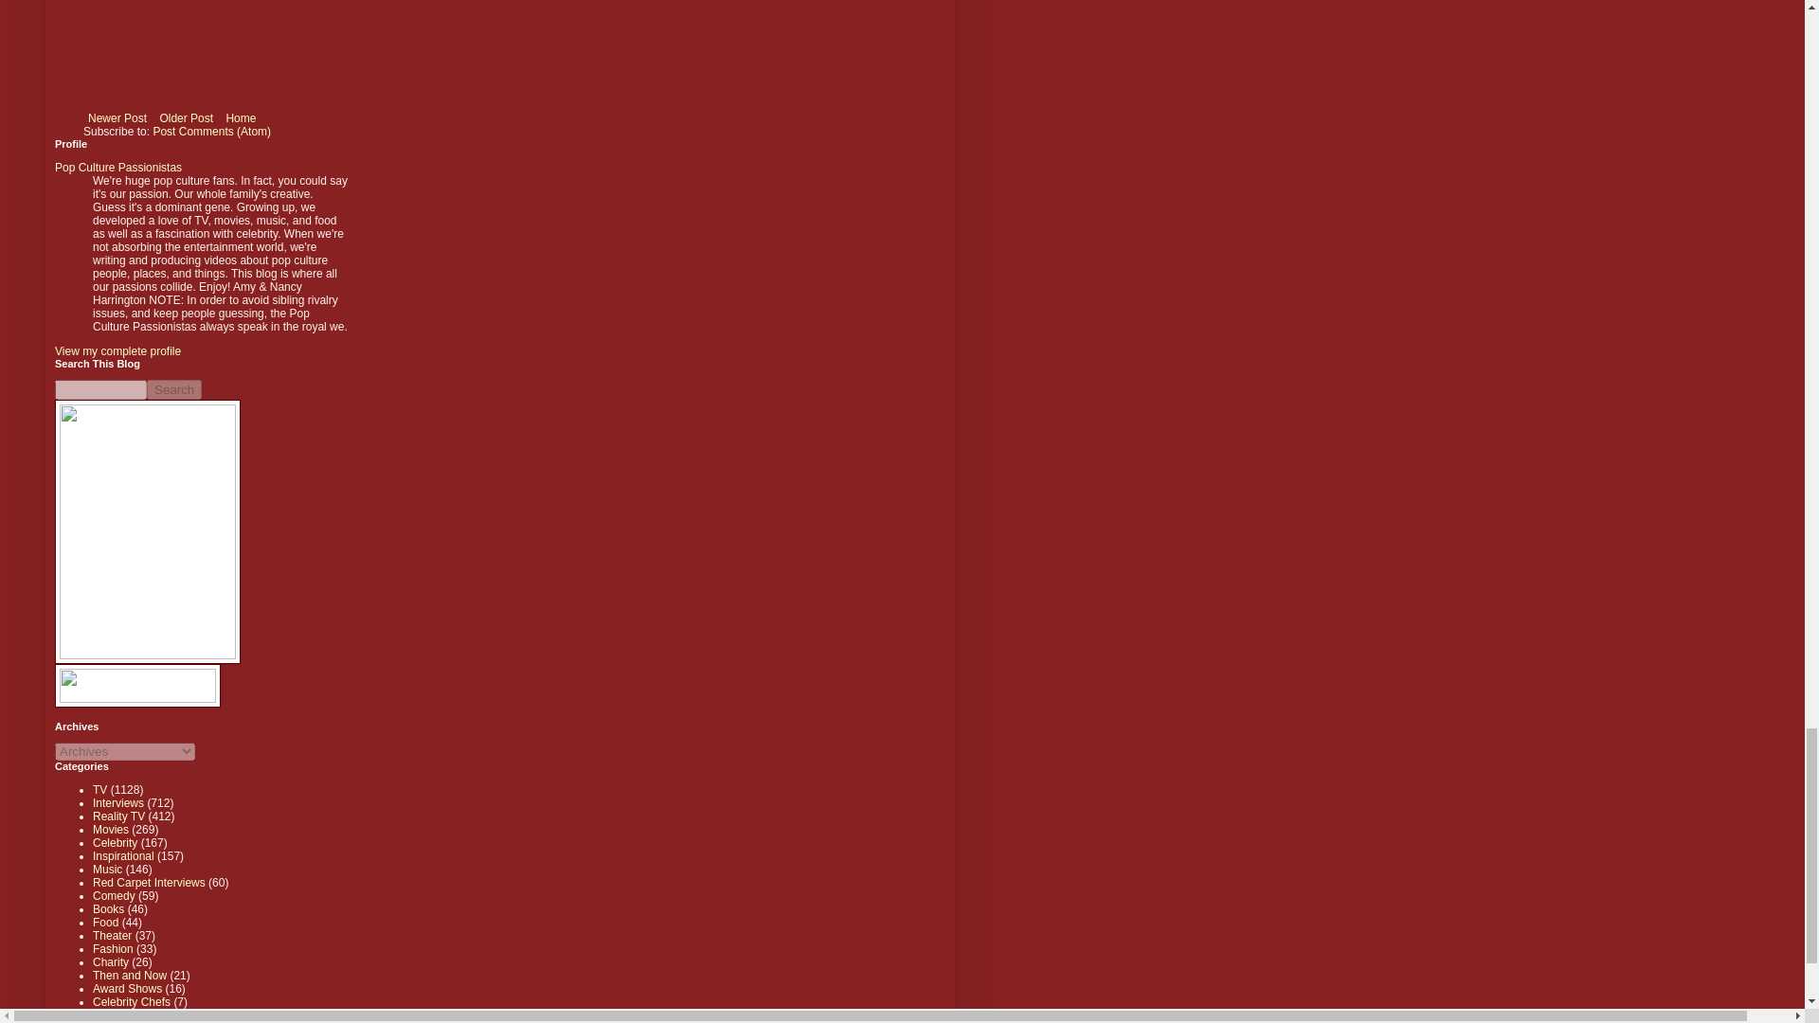 The width and height of the screenshot is (1819, 1023). I want to click on Inspirational, so click(123, 856).